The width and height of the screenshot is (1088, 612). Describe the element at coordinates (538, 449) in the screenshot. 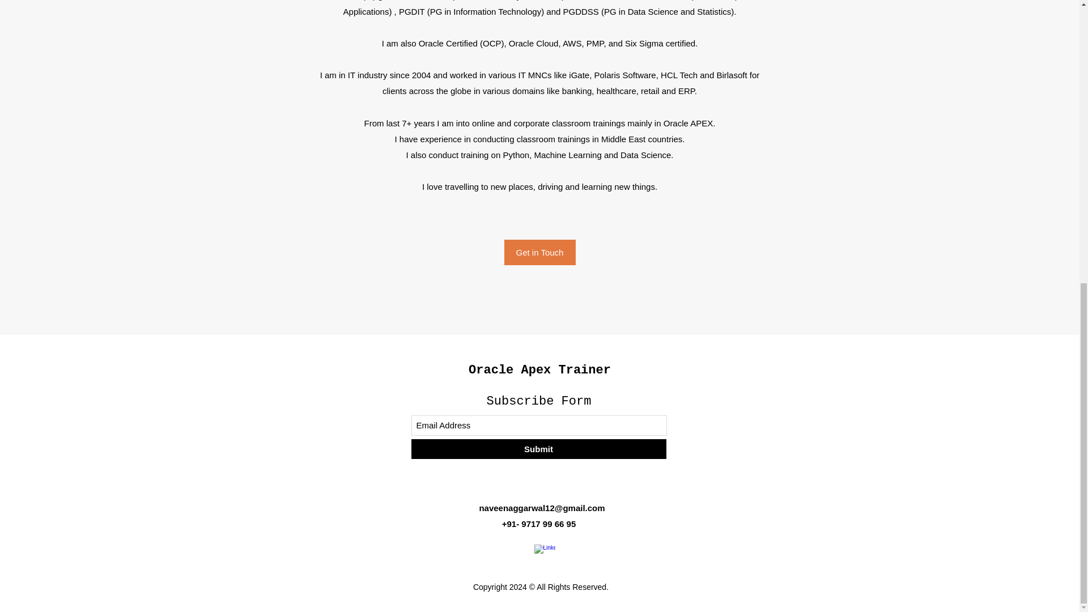

I see `Submit` at that location.